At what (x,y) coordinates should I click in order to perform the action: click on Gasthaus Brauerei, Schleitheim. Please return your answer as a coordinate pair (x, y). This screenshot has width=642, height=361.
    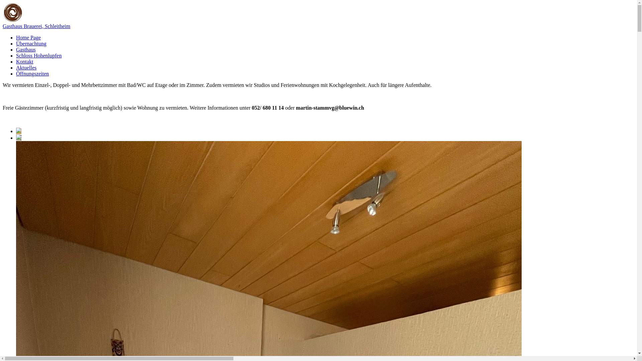
    Looking at the image, I should click on (36, 26).